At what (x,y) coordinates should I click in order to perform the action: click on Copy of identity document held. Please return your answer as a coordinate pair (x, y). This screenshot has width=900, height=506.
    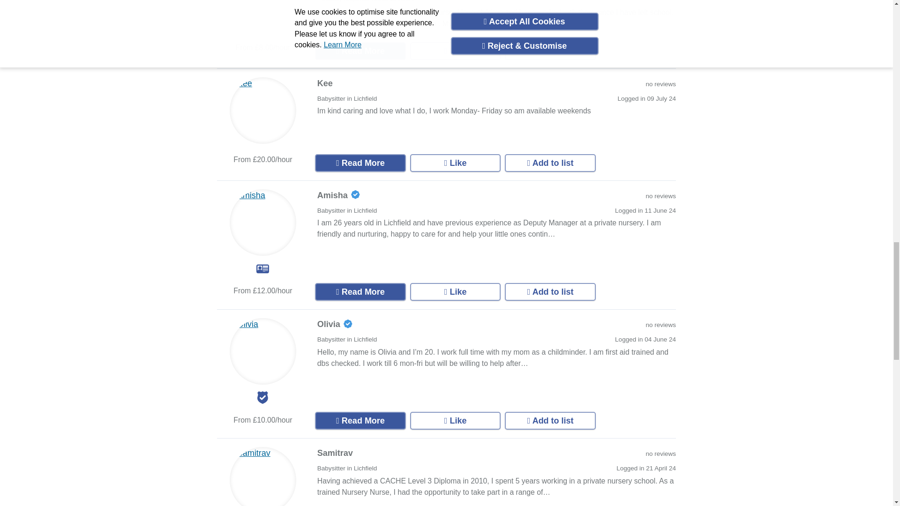
    Looking at the image, I should click on (262, 269).